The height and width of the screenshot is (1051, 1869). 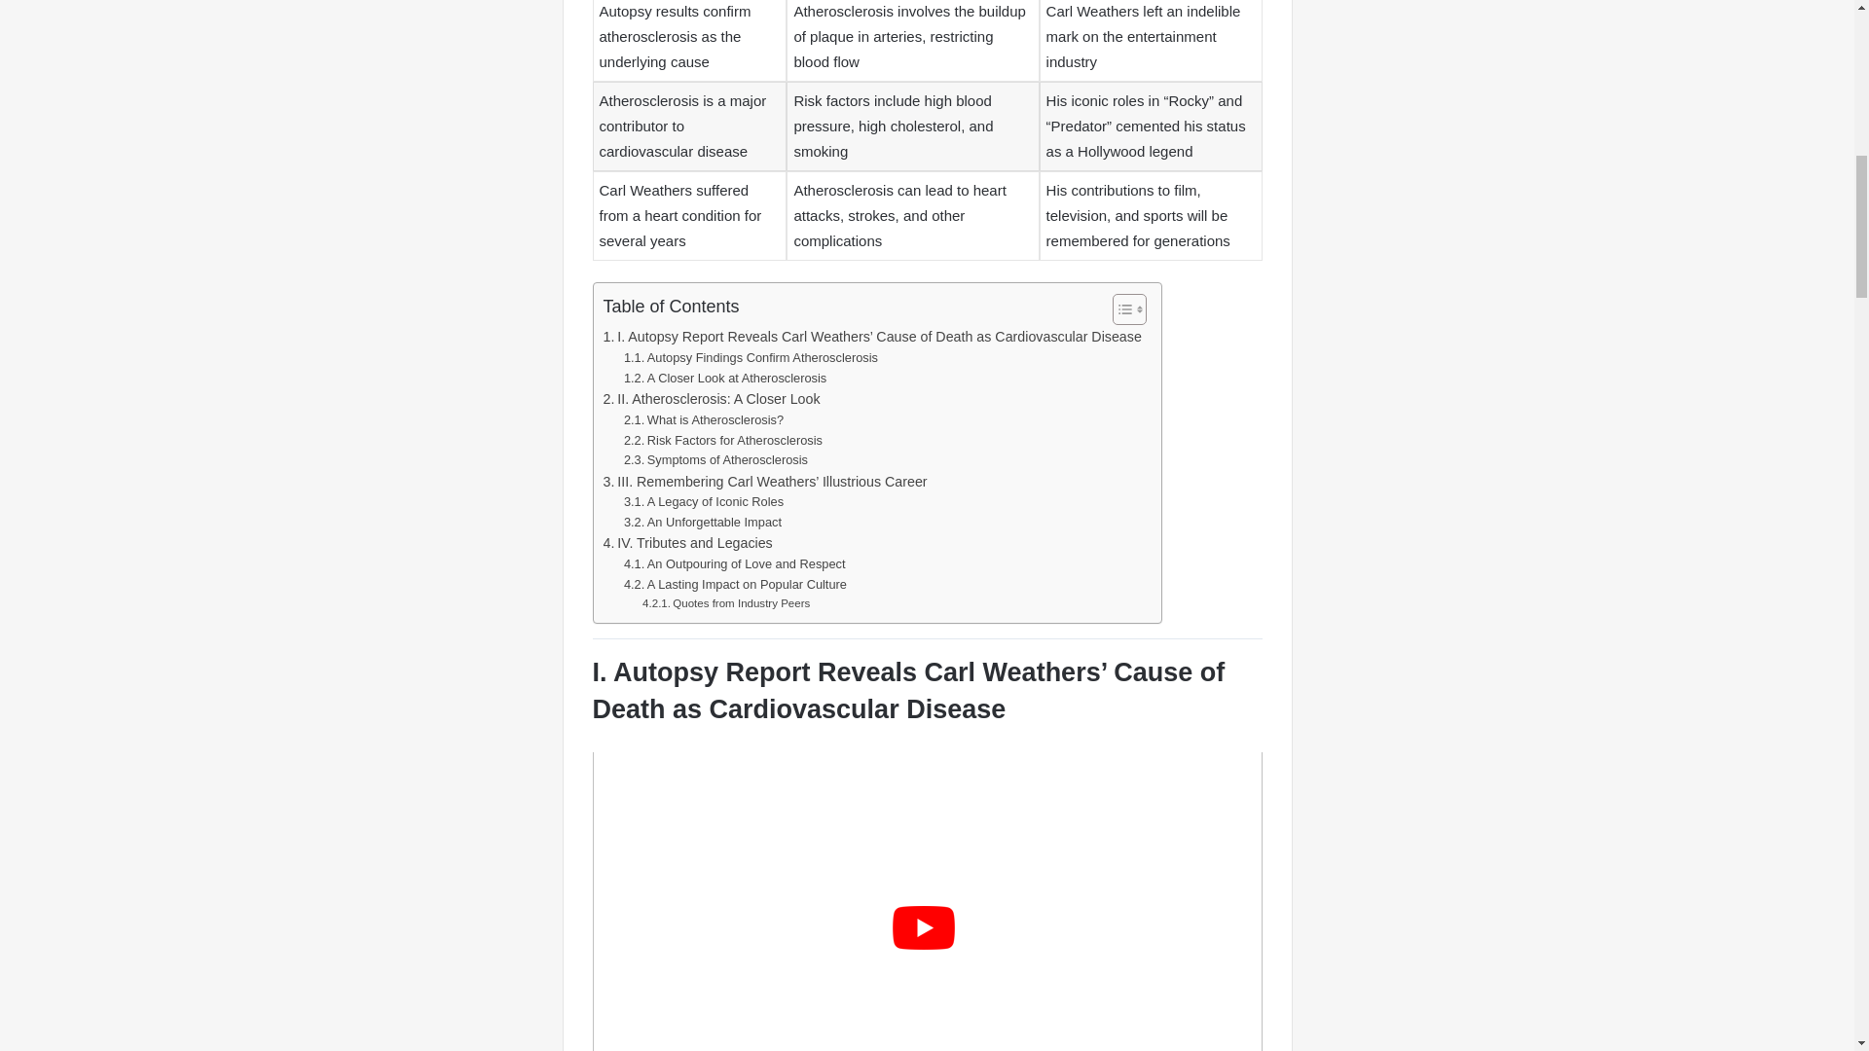 What do you see at coordinates (703, 420) in the screenshot?
I see `What is Atherosclerosis?` at bounding box center [703, 420].